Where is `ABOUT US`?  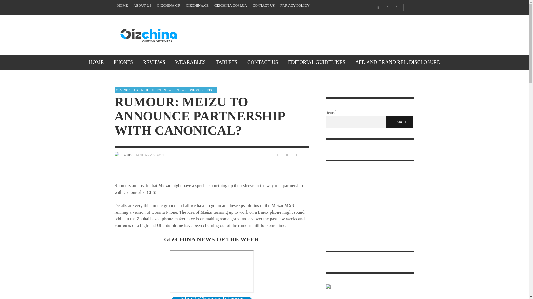
ABOUT US is located at coordinates (142, 6).